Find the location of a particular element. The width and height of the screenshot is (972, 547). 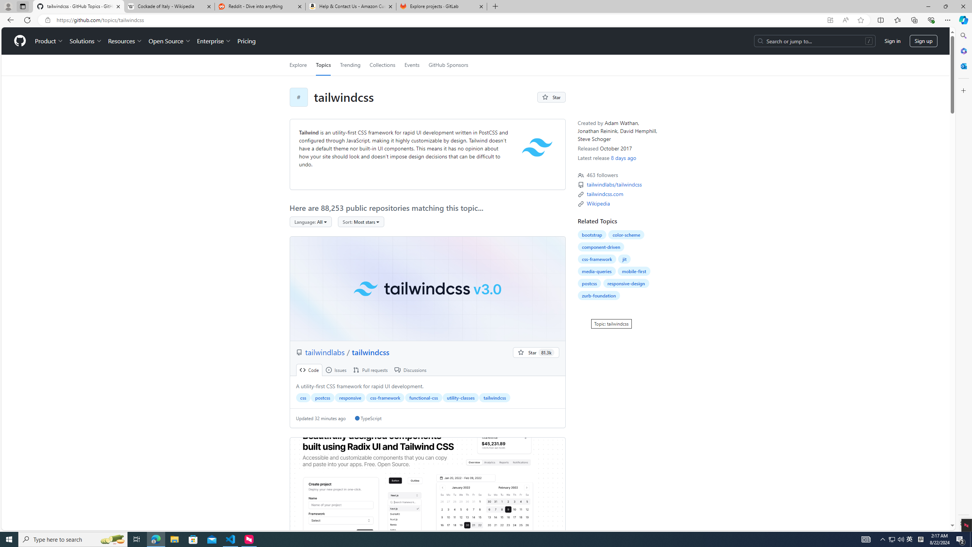

postcss is located at coordinates (589, 283).